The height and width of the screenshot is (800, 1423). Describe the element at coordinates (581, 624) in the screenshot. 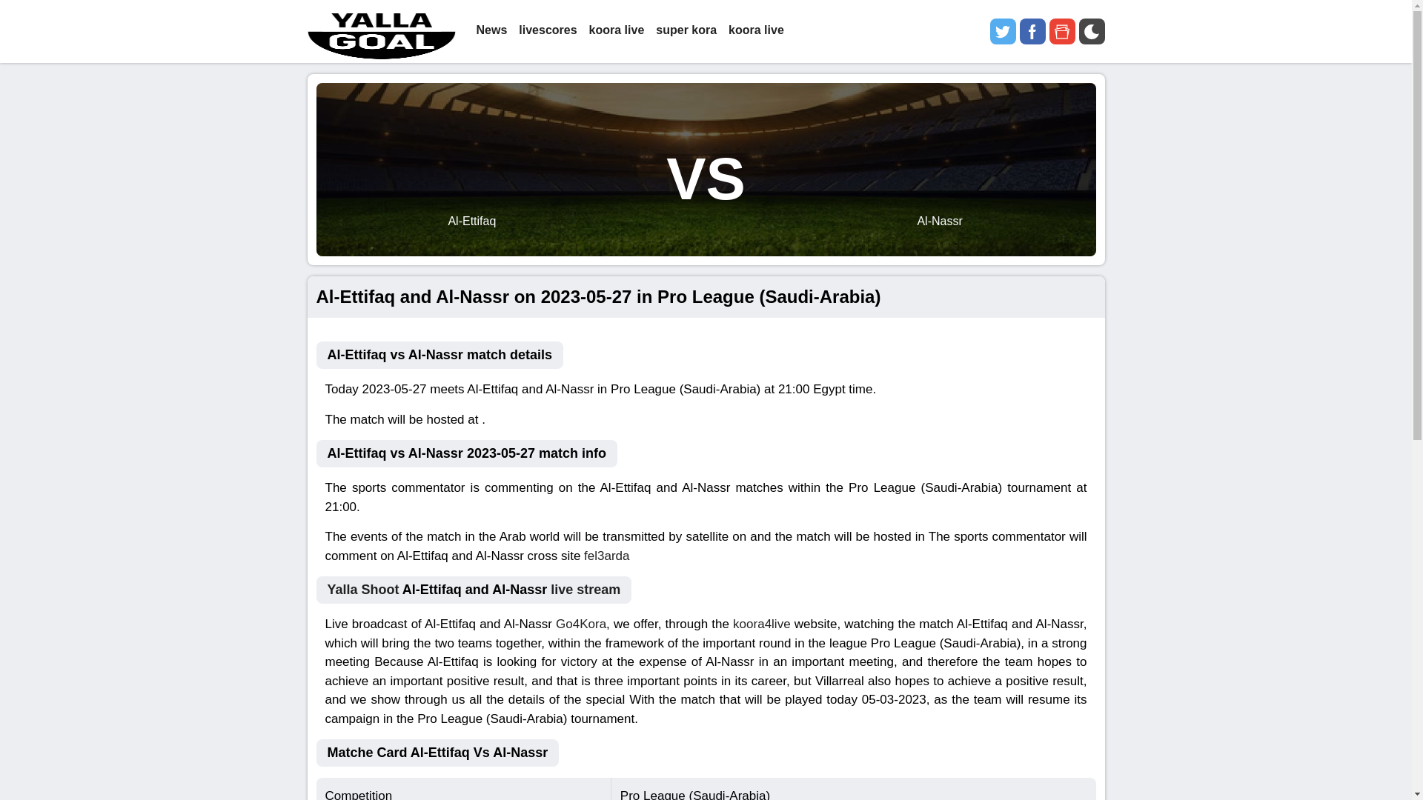

I see `Go4Kora` at that location.